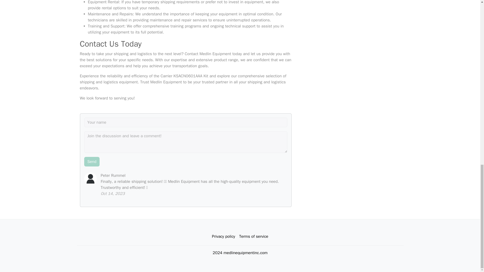 The height and width of the screenshot is (272, 484). Describe the element at coordinates (223, 236) in the screenshot. I see `Privacy policy` at that location.